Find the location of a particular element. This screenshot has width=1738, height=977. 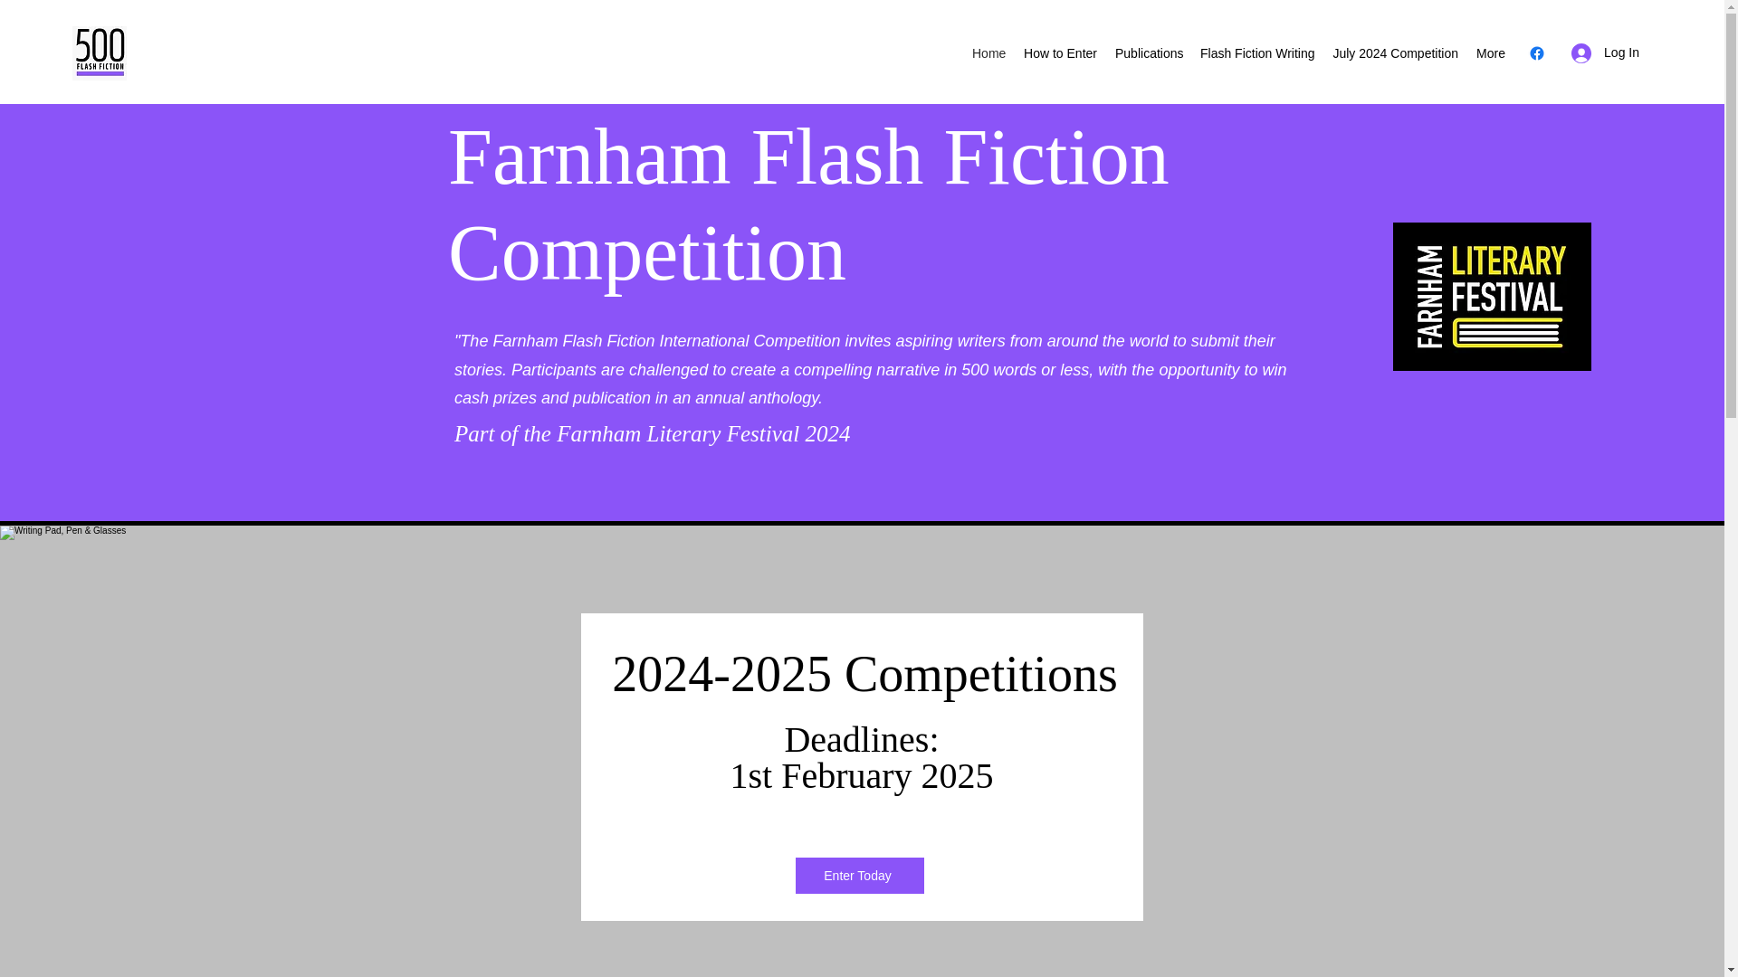

Log In is located at coordinates (1606, 52).